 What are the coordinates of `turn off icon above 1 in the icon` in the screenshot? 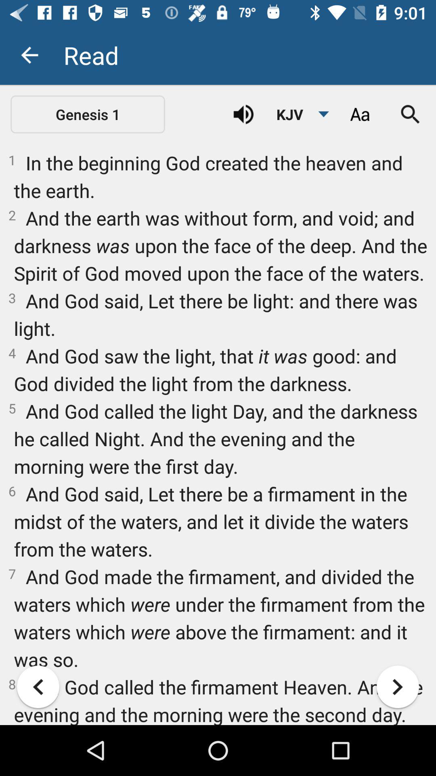 It's located at (243, 114).